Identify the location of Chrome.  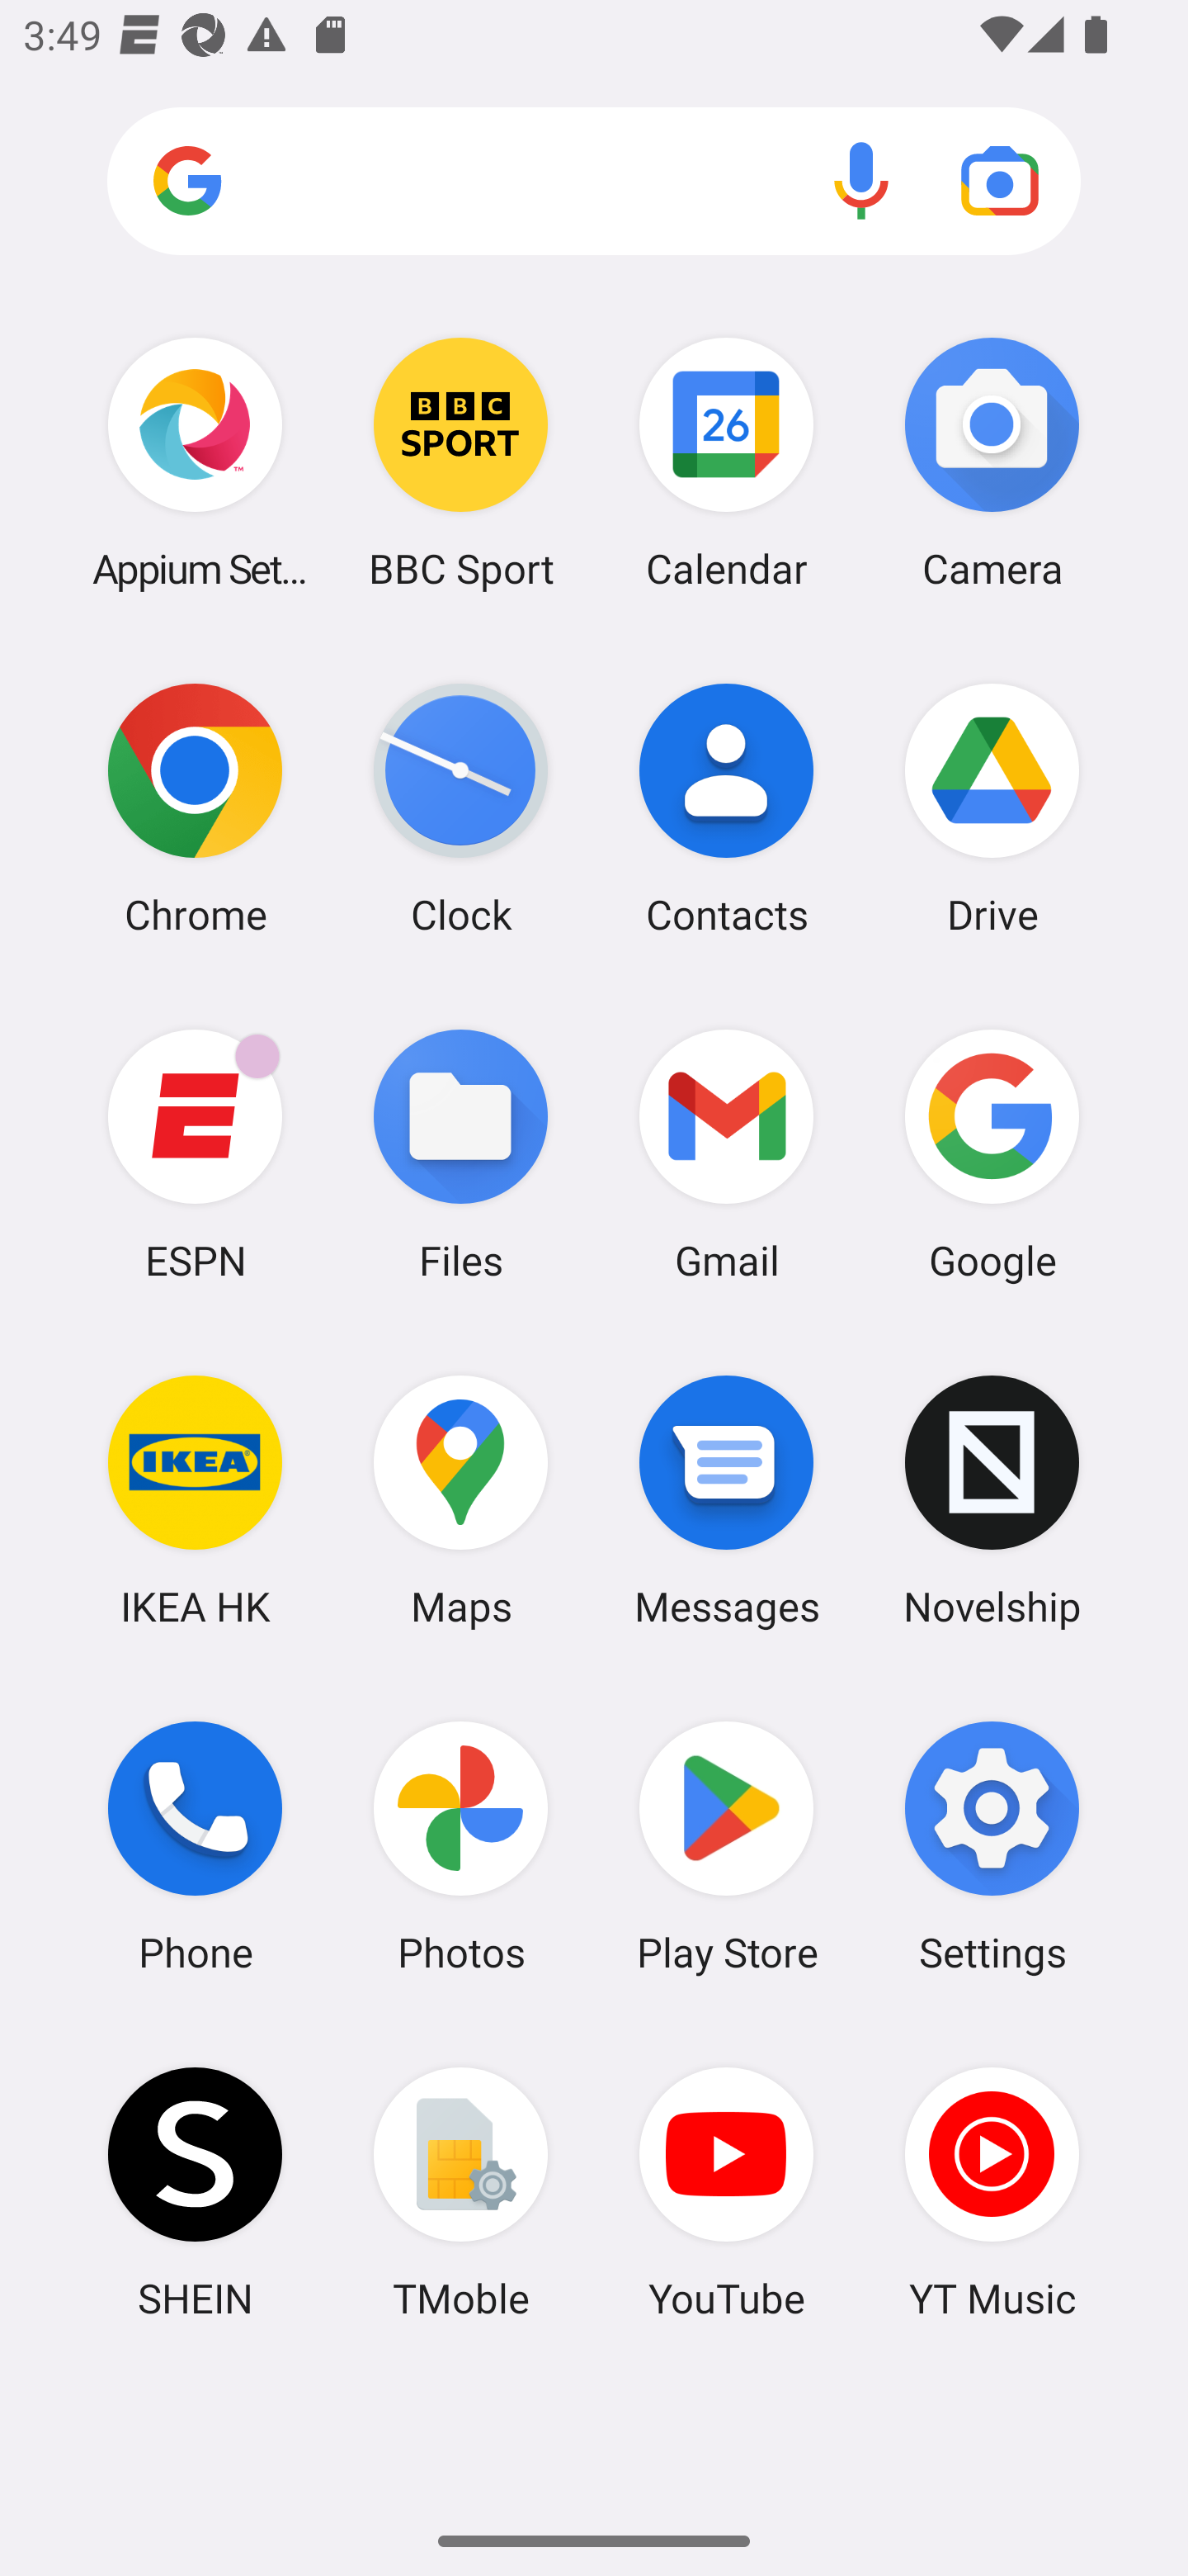
(195, 808).